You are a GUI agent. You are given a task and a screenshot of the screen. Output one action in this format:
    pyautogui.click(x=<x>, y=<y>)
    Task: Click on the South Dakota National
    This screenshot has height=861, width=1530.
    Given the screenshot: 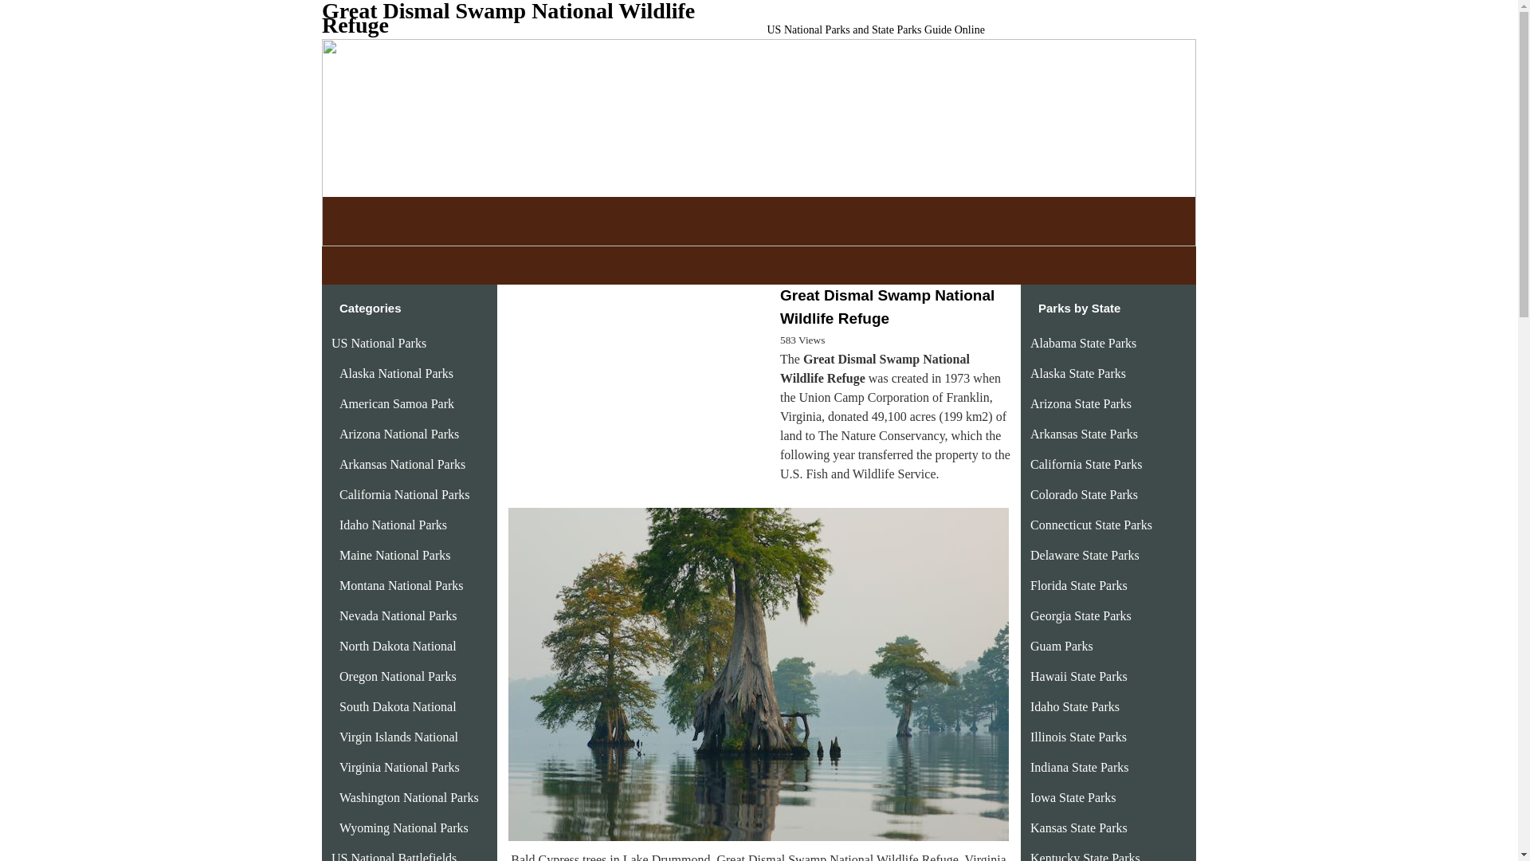 What is the action you would take?
    pyautogui.click(x=398, y=850)
    